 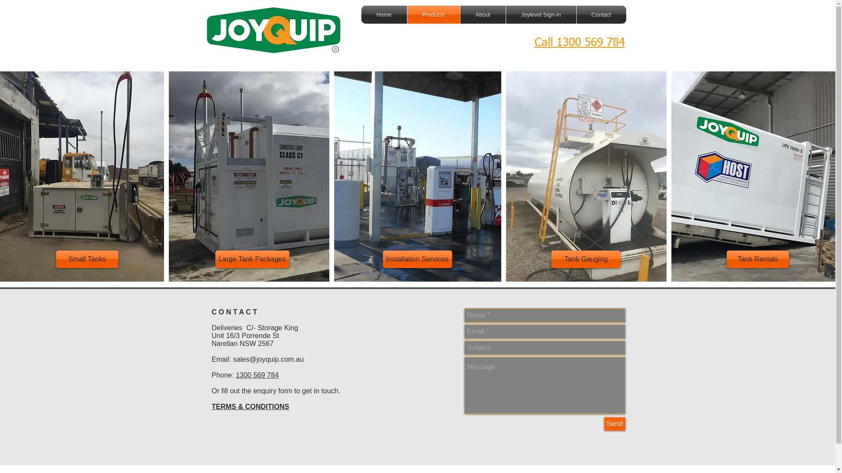 What do you see at coordinates (250, 406) in the screenshot?
I see `TERMS & CONDITIONS` at bounding box center [250, 406].